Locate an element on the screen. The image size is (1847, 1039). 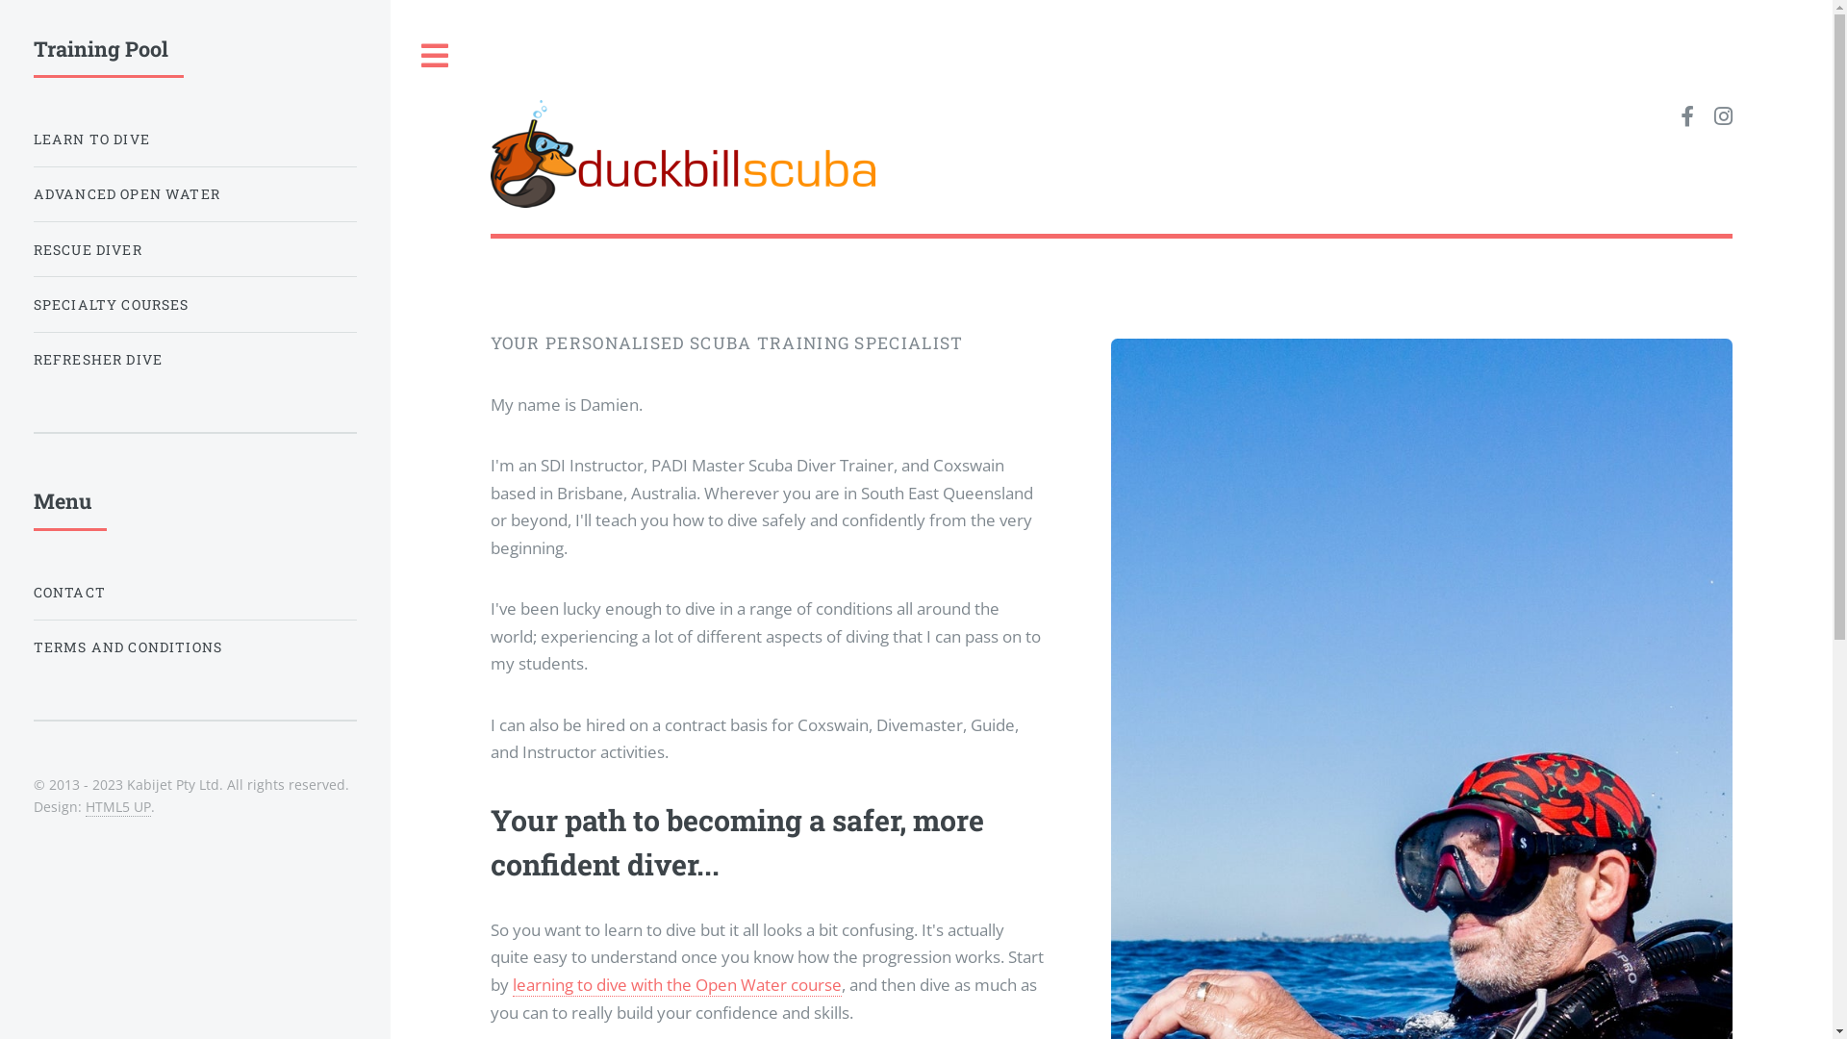
Toggle is located at coordinates (436, 56).